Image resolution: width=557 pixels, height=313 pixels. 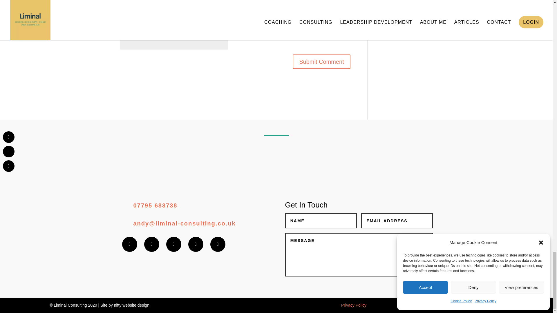 What do you see at coordinates (217, 244) in the screenshot?
I see `Follow on LinkedIn` at bounding box center [217, 244].